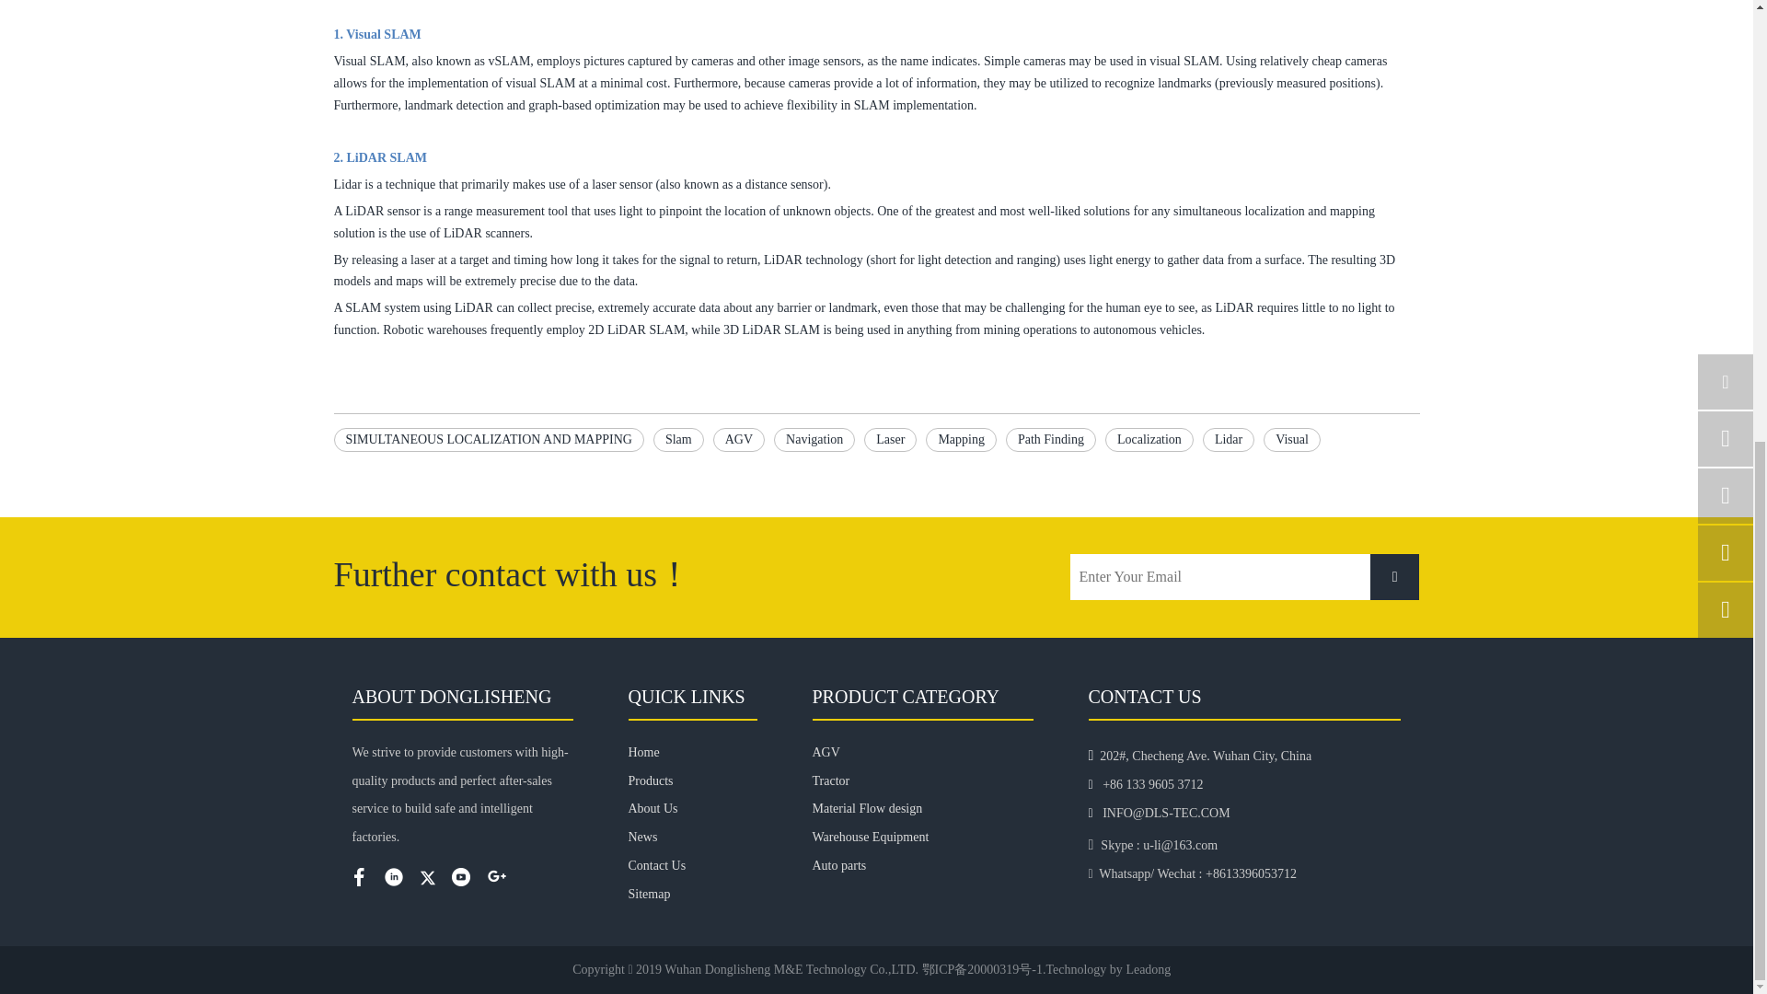 This screenshot has width=1767, height=994. What do you see at coordinates (650, 780) in the screenshot?
I see `Products` at bounding box center [650, 780].